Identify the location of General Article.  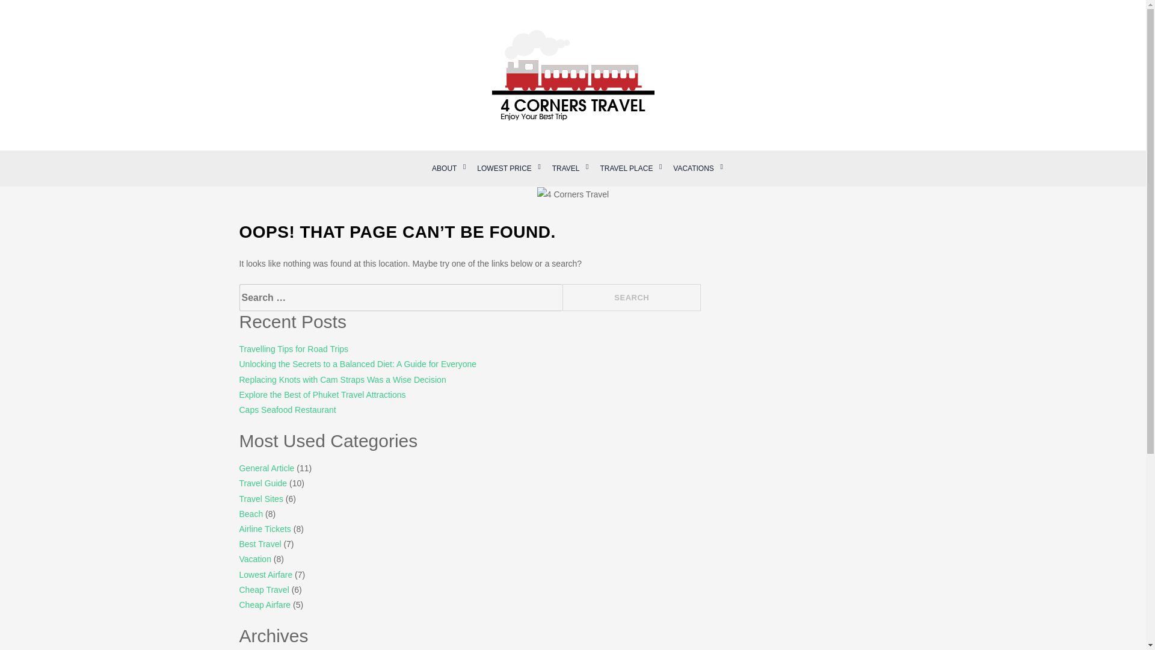
(266, 468).